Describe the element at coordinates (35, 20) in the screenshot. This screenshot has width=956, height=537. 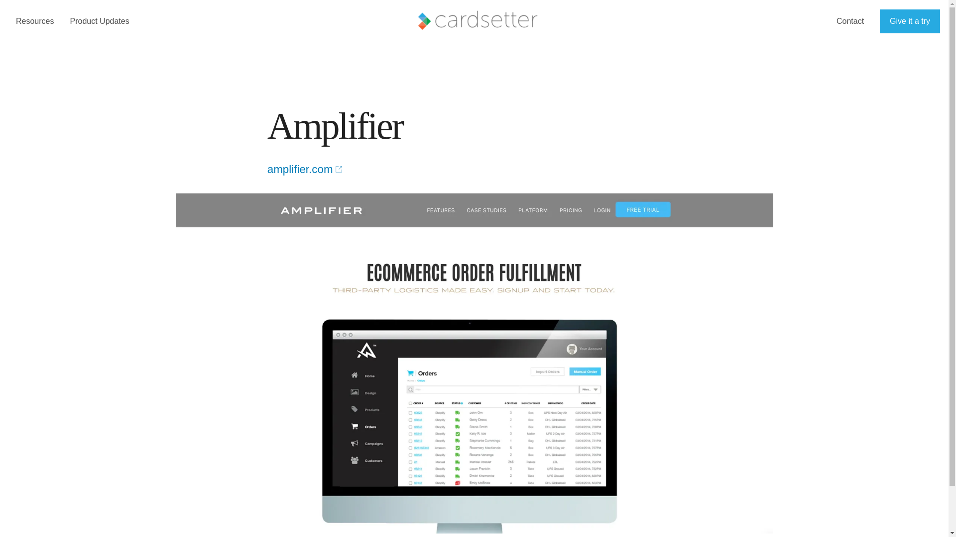
I see `Resources` at that location.